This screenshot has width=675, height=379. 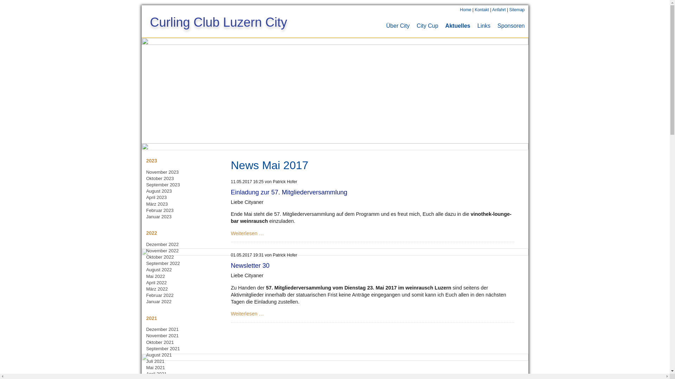 What do you see at coordinates (160, 343) in the screenshot?
I see `Oktober 2021` at bounding box center [160, 343].